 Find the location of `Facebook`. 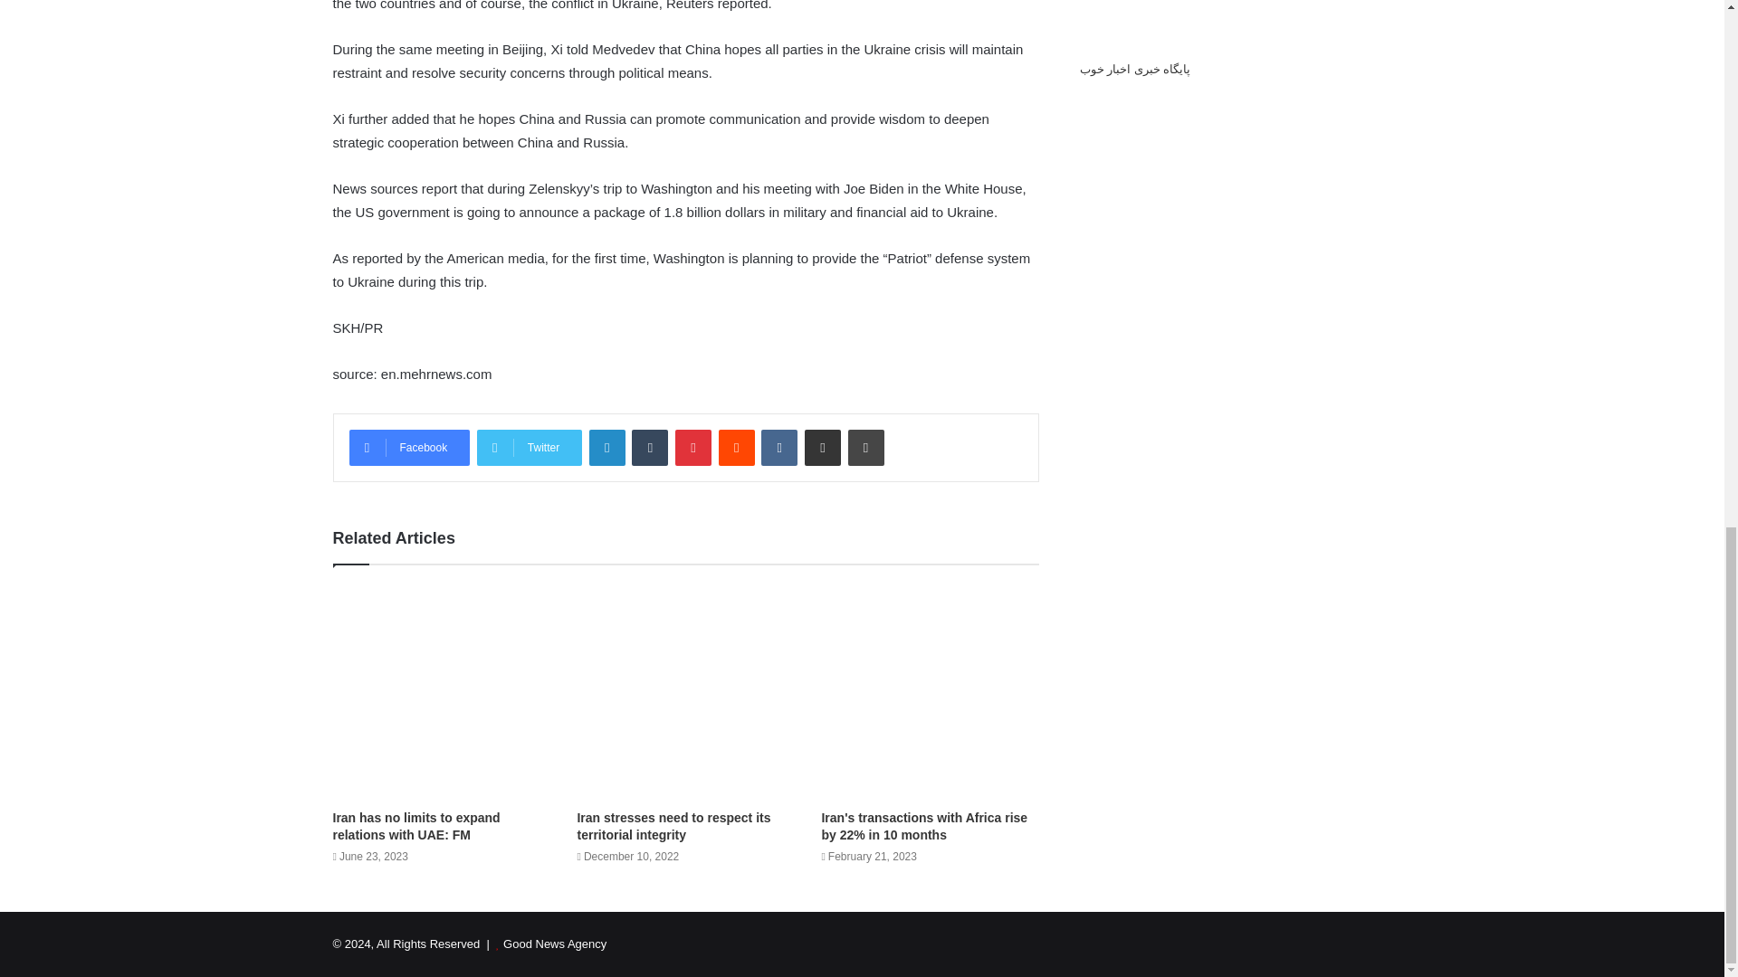

Facebook is located at coordinates (409, 448).